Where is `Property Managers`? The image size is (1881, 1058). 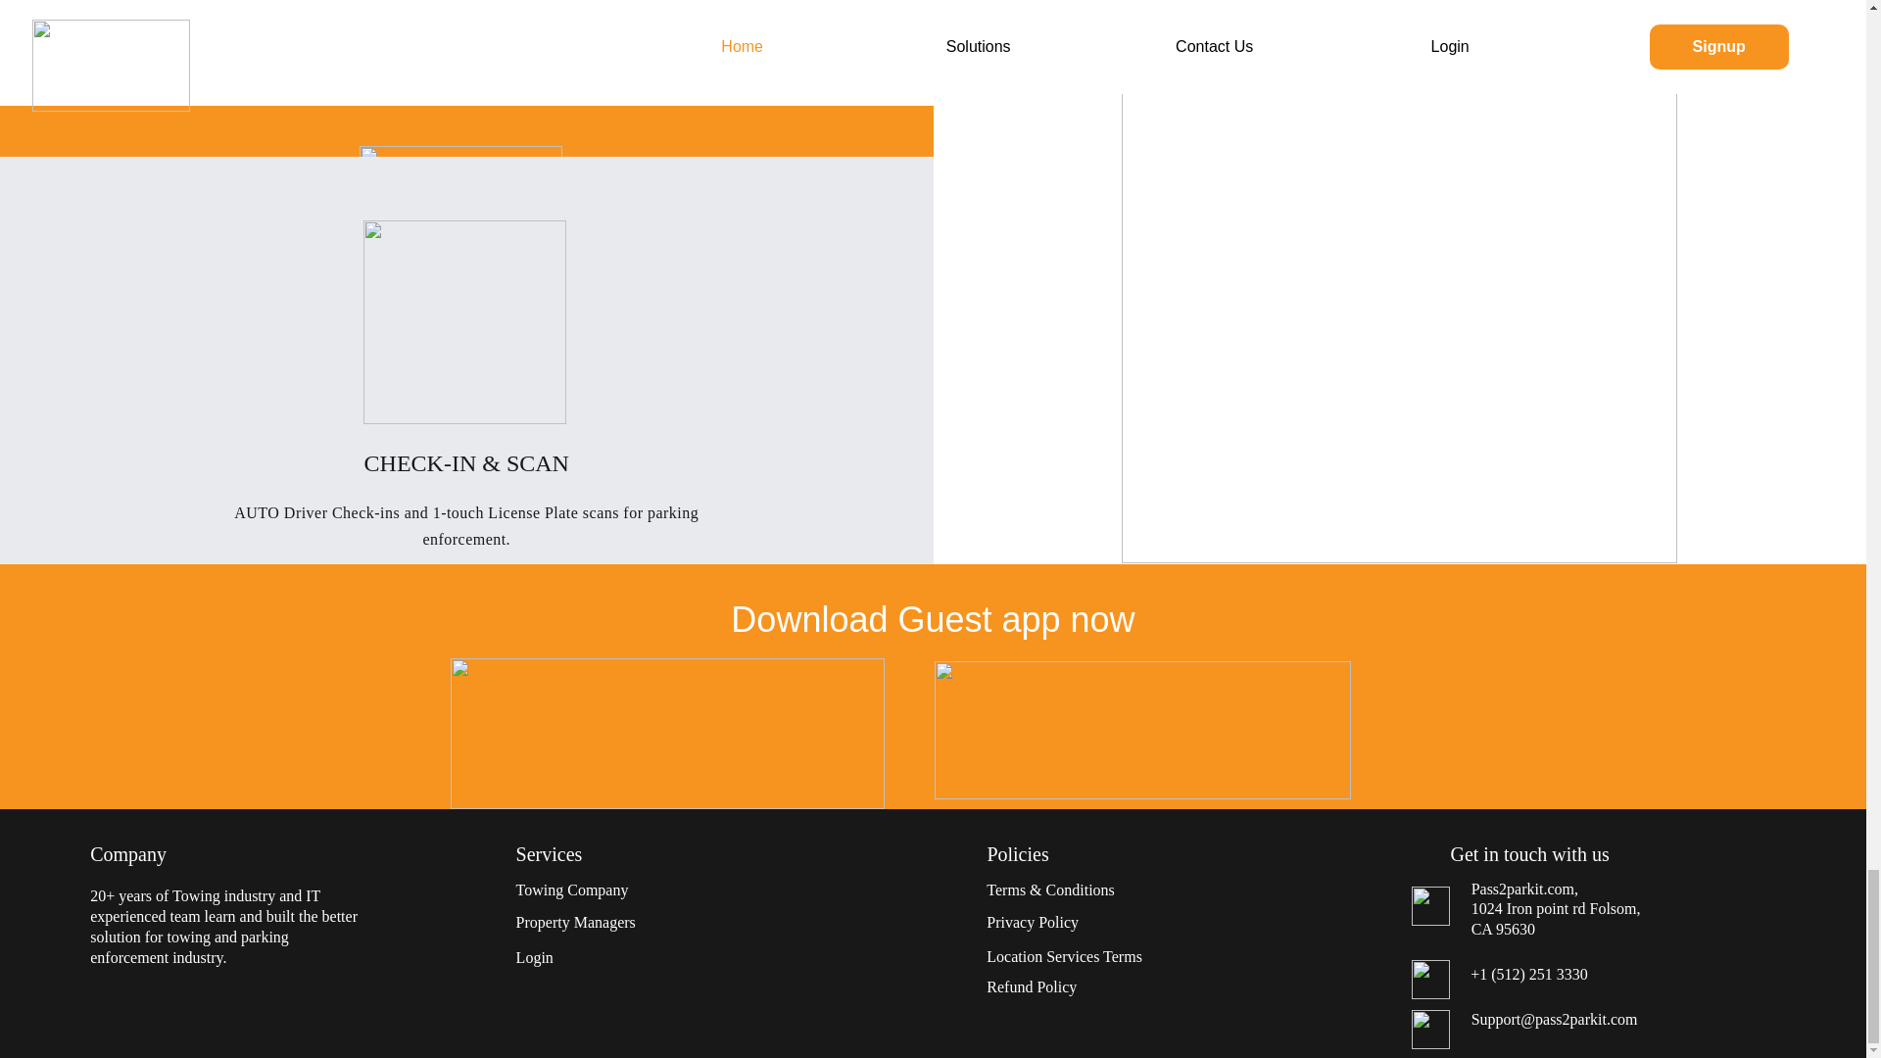 Property Managers is located at coordinates (575, 923).